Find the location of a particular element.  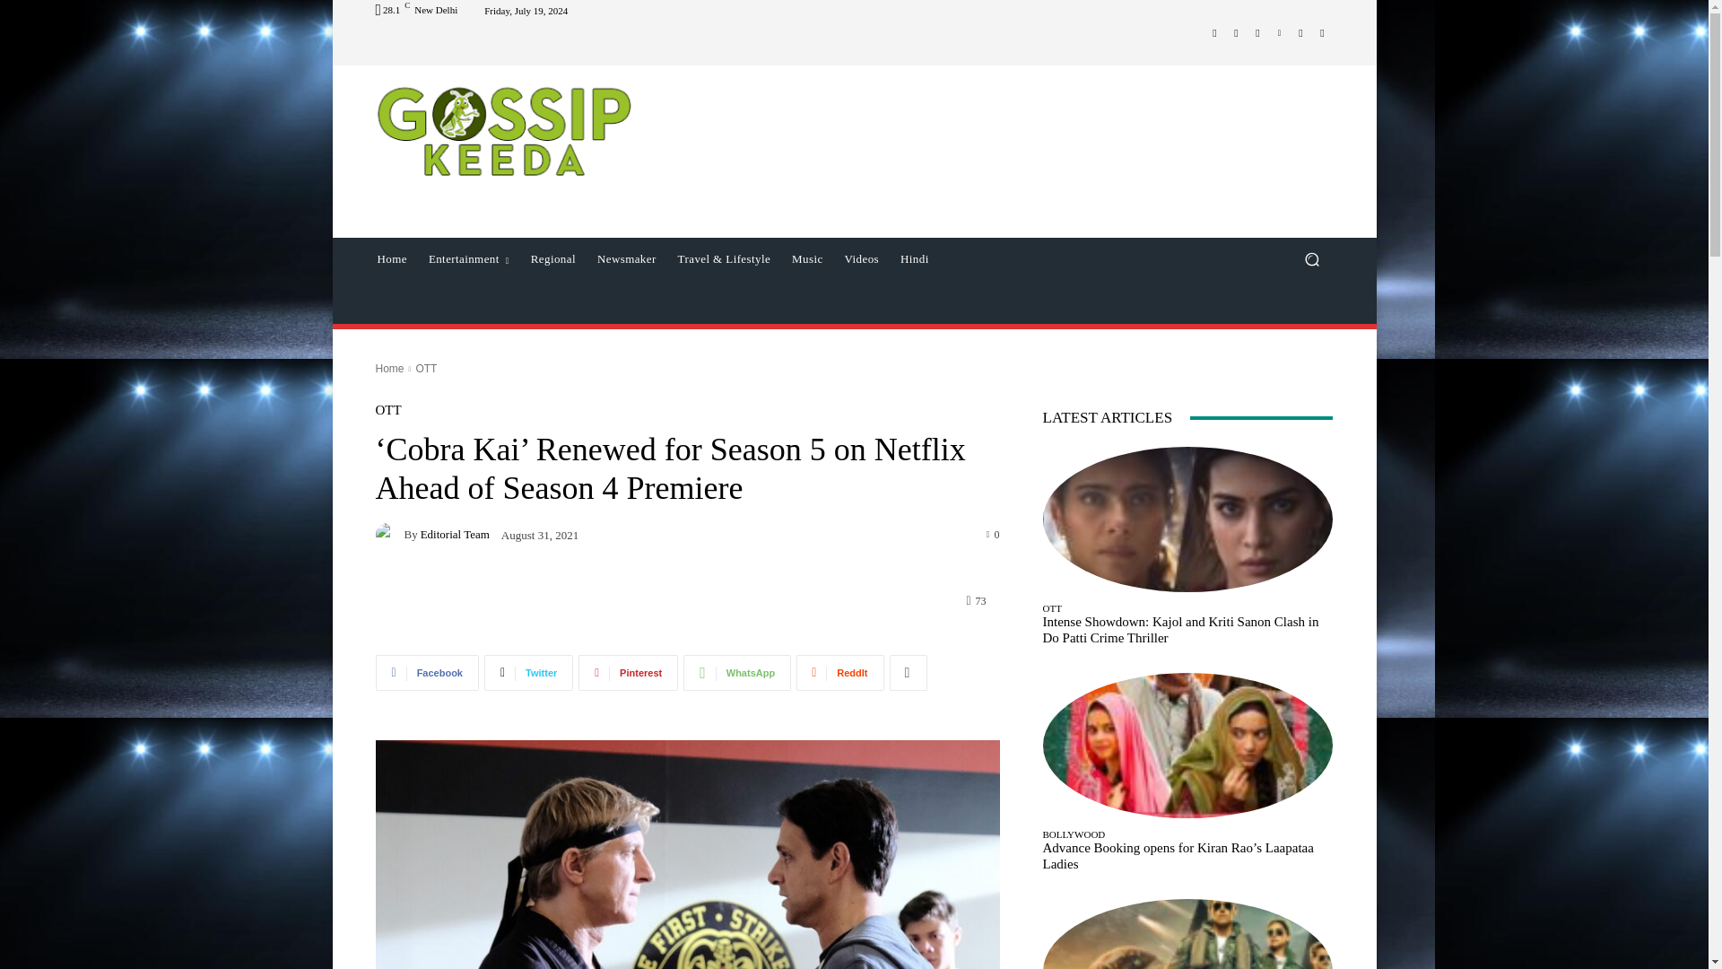

Entertainment is located at coordinates (468, 258).